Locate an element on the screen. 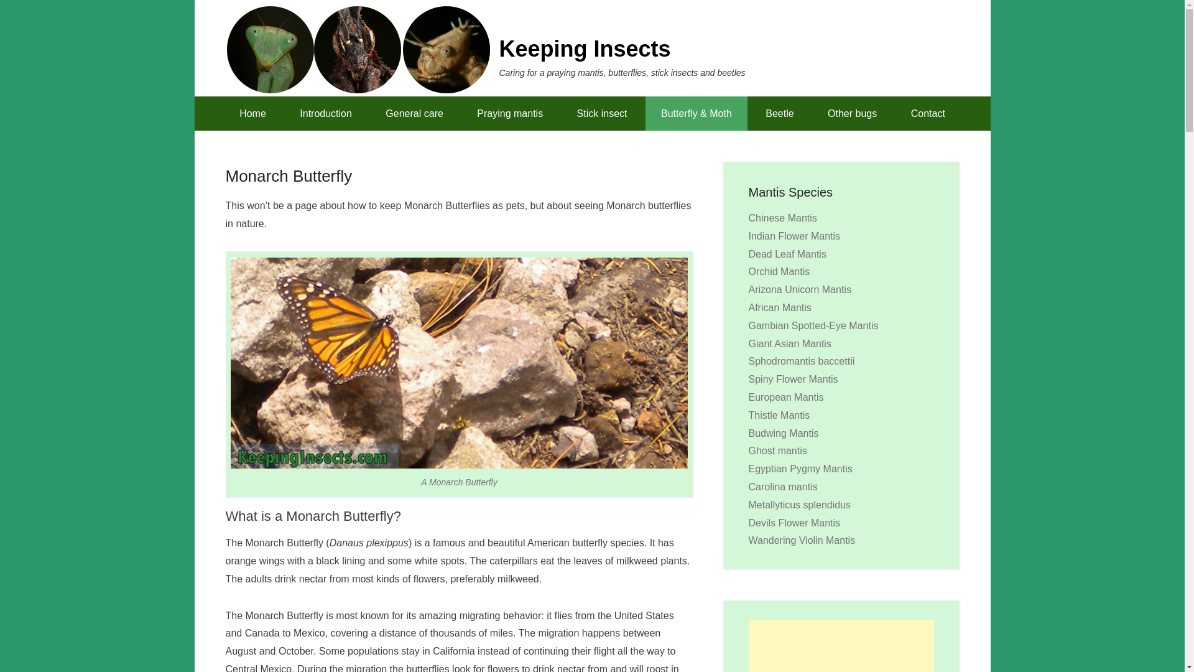 This screenshot has height=672, width=1194. Keeping Insects is located at coordinates (585, 49).